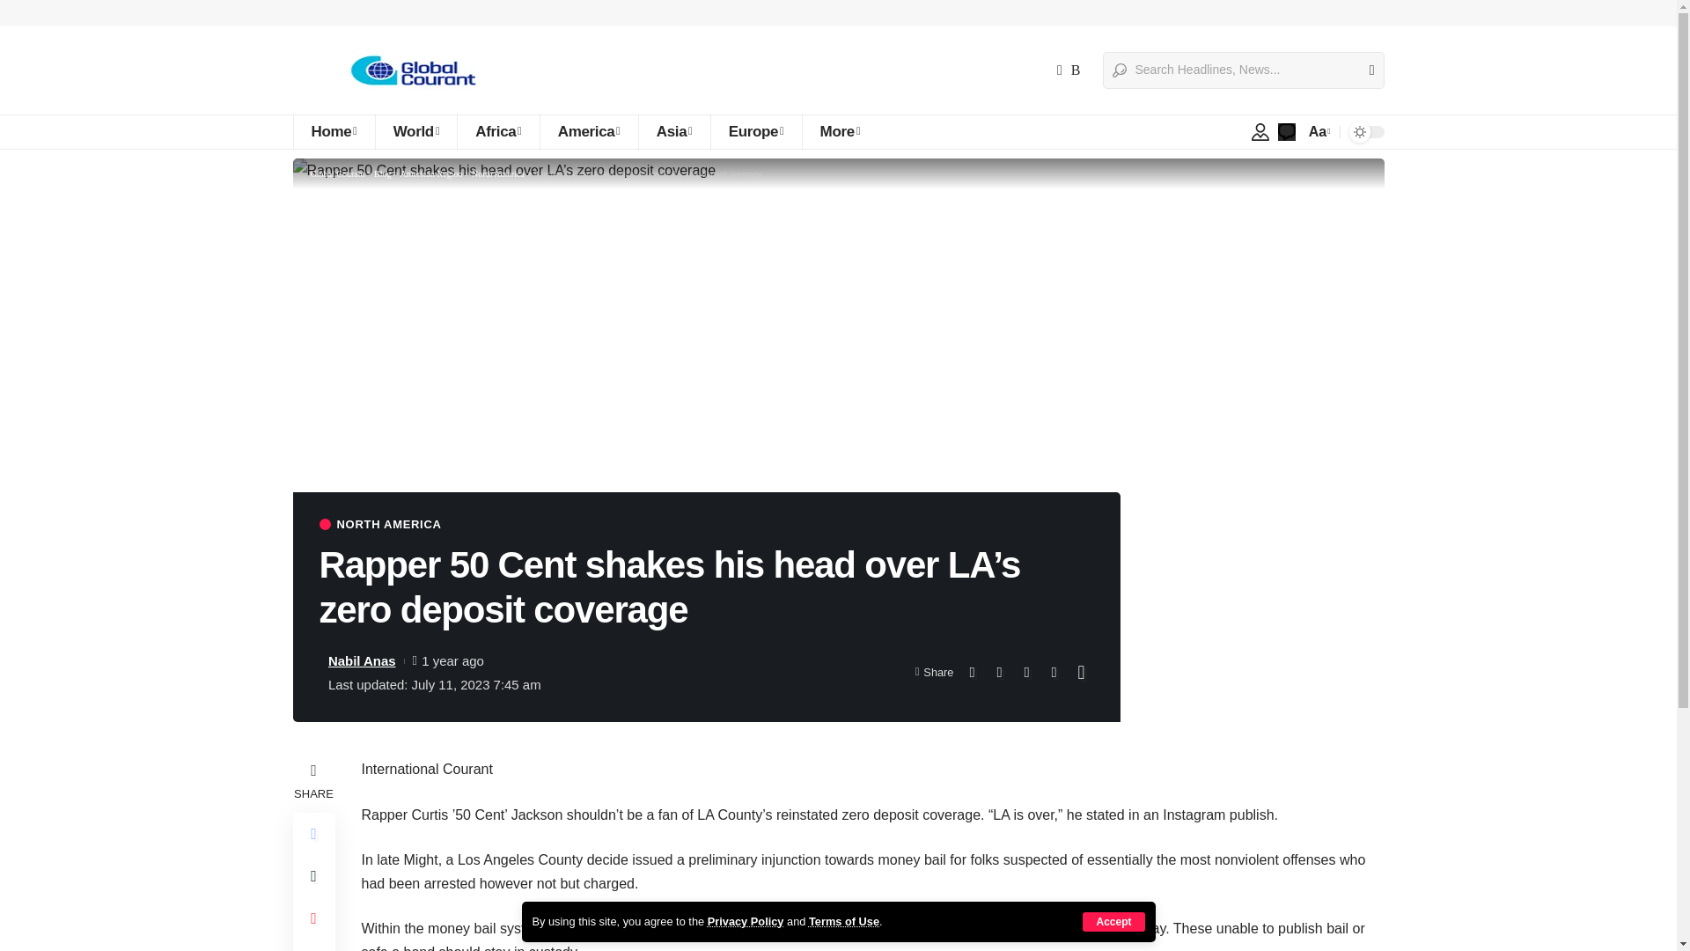  I want to click on Go to Global Courant., so click(336, 174).